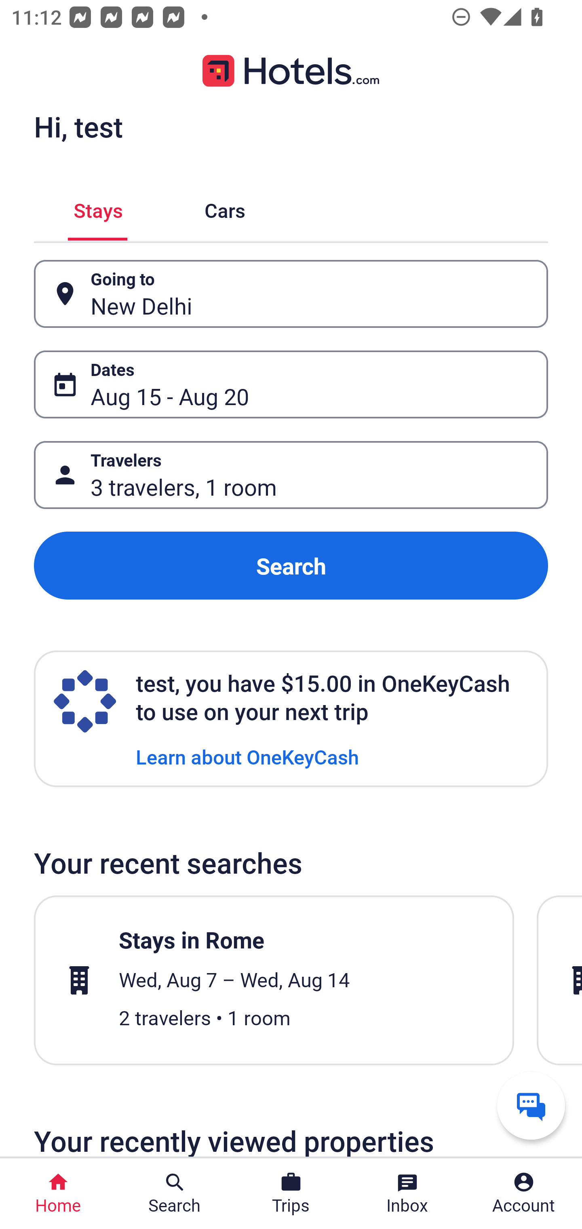 The height and width of the screenshot is (1229, 582). I want to click on Learn about OneKeyCash Learn about OneKeyCash Link, so click(247, 756).